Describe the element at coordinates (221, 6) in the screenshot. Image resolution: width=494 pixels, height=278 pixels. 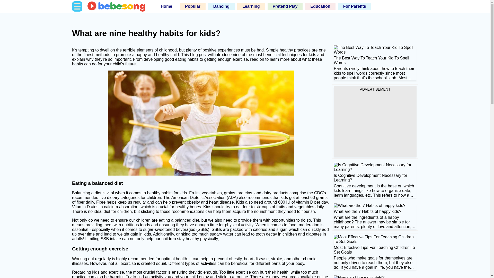
I see `Dancing` at that location.